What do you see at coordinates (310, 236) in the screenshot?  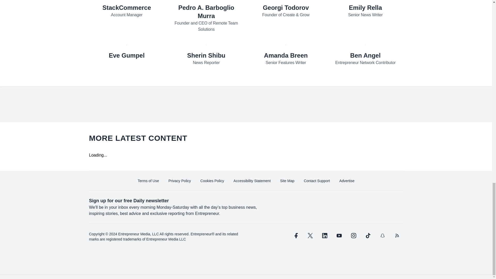 I see `twitter` at bounding box center [310, 236].